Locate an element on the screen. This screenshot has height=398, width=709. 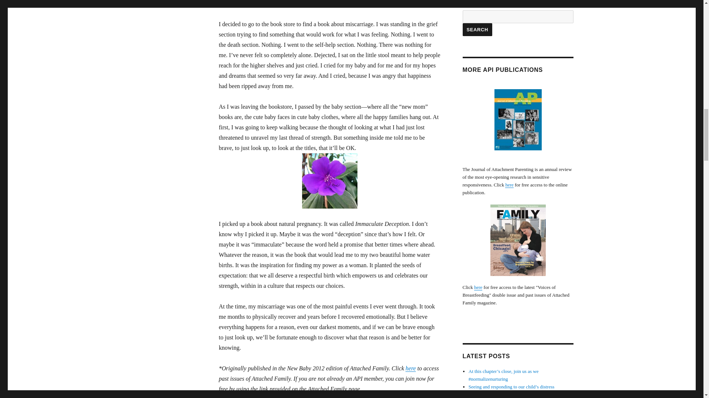
here is located at coordinates (411, 368).